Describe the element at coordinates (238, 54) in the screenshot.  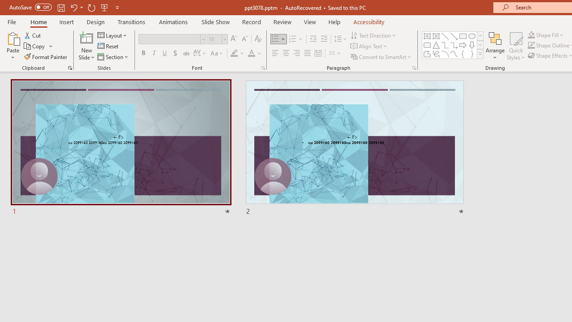
I see `Text Highlight Color` at that location.